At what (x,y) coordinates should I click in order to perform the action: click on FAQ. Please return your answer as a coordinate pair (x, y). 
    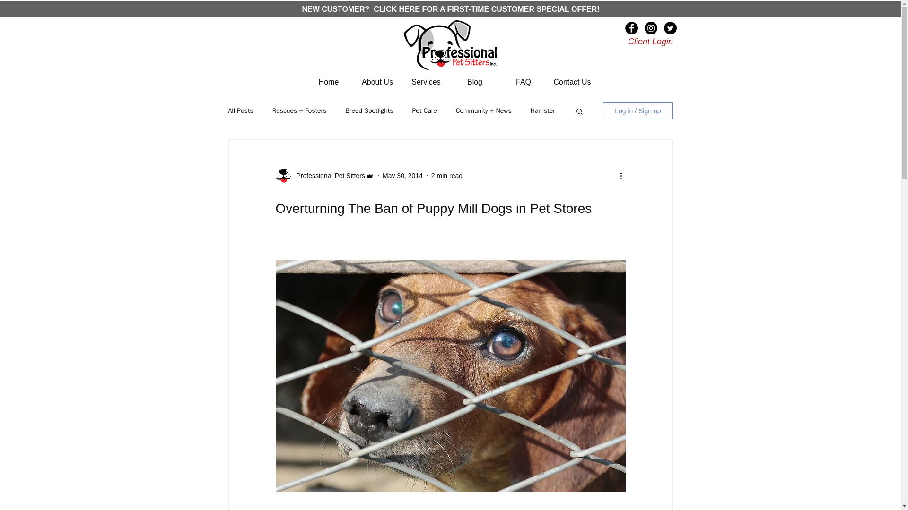
    Looking at the image, I should click on (524, 81).